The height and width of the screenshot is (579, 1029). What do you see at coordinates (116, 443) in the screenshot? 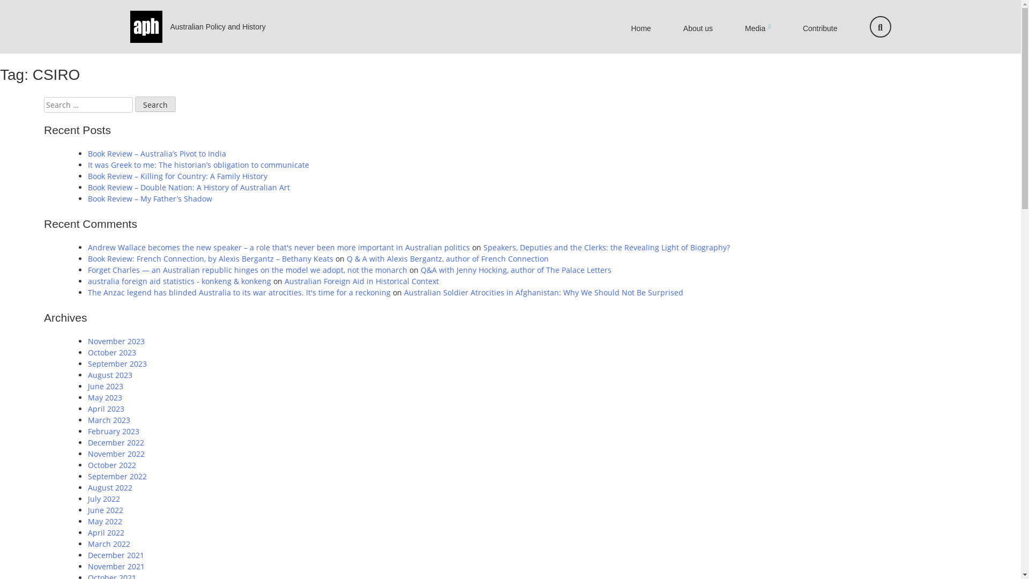
I see `December 2022` at bounding box center [116, 443].